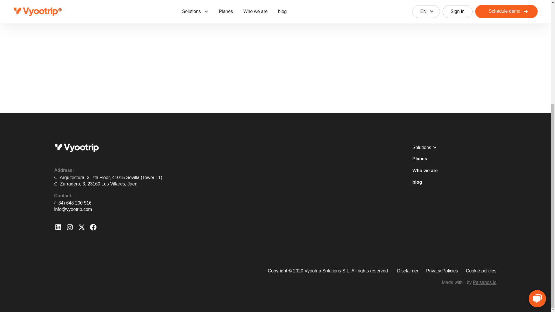  I want to click on Who we are, so click(425, 170).